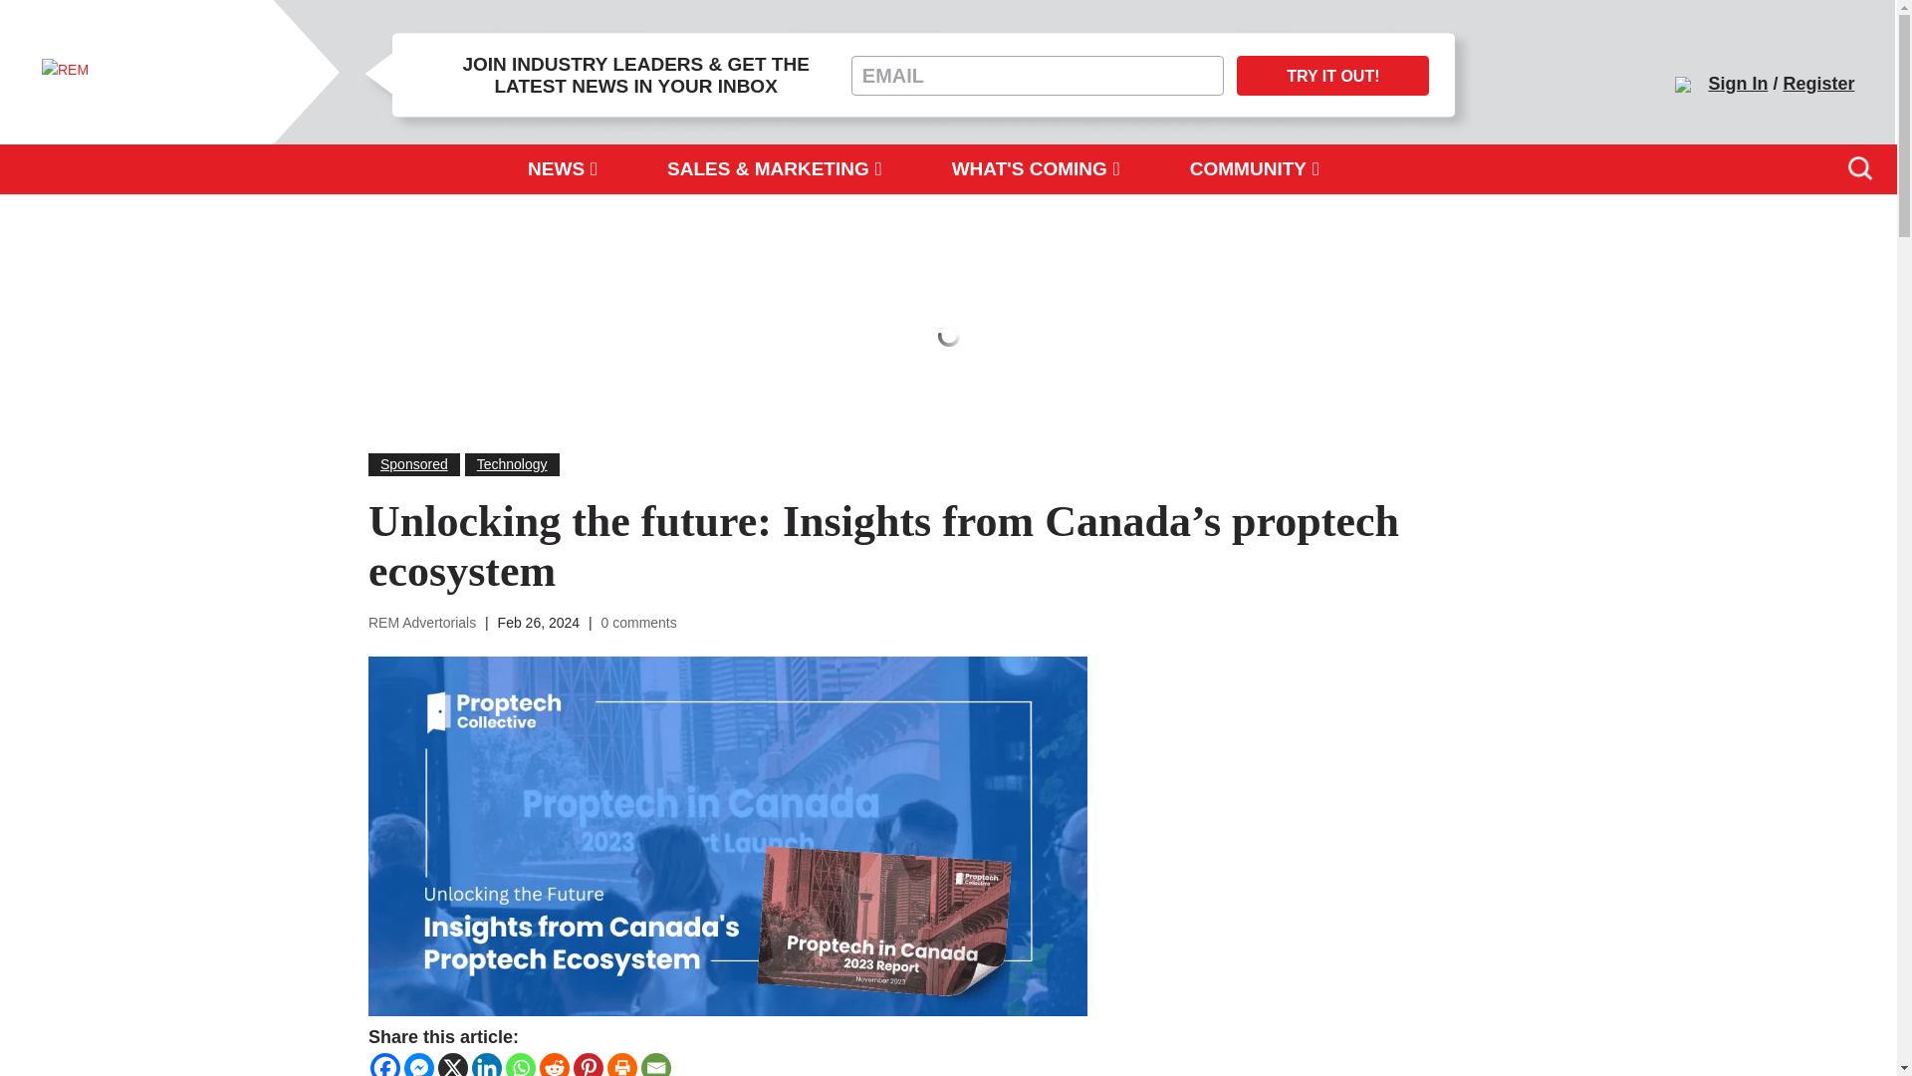 This screenshot has height=1076, width=1912. I want to click on Print, so click(621, 1064).